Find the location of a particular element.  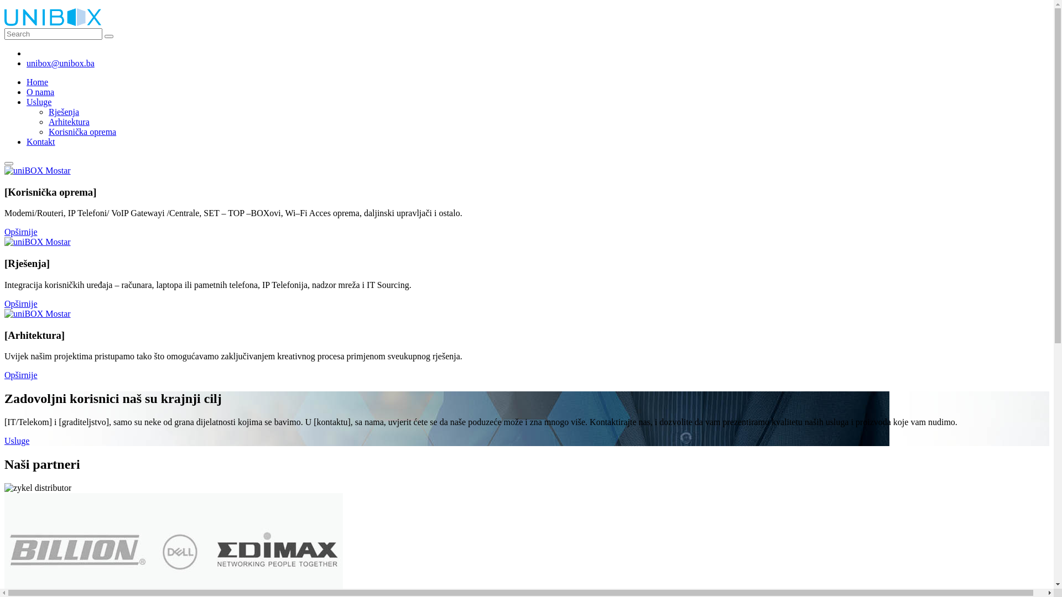

Usluge is located at coordinates (17, 441).